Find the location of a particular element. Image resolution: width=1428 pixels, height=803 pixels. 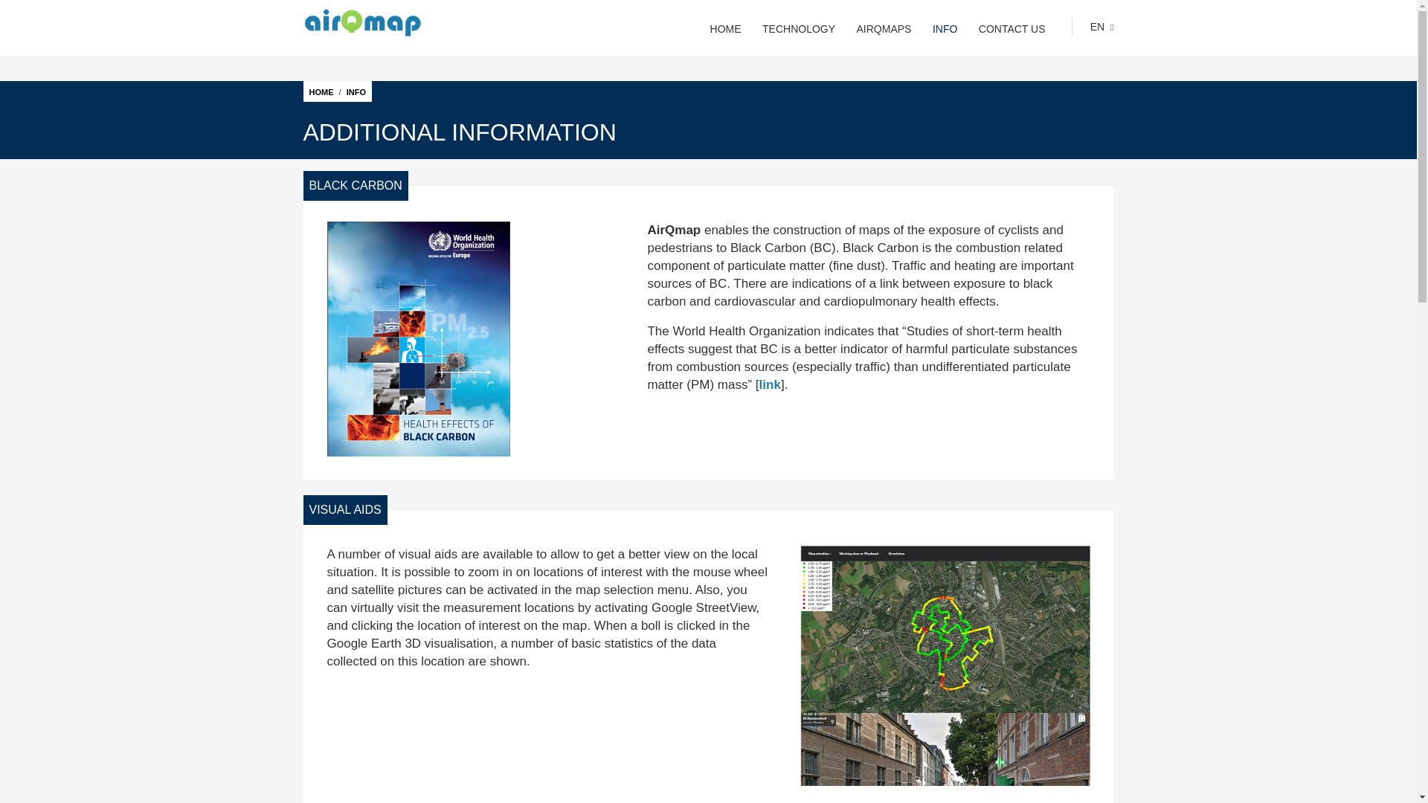

Home is located at coordinates (384, 22).